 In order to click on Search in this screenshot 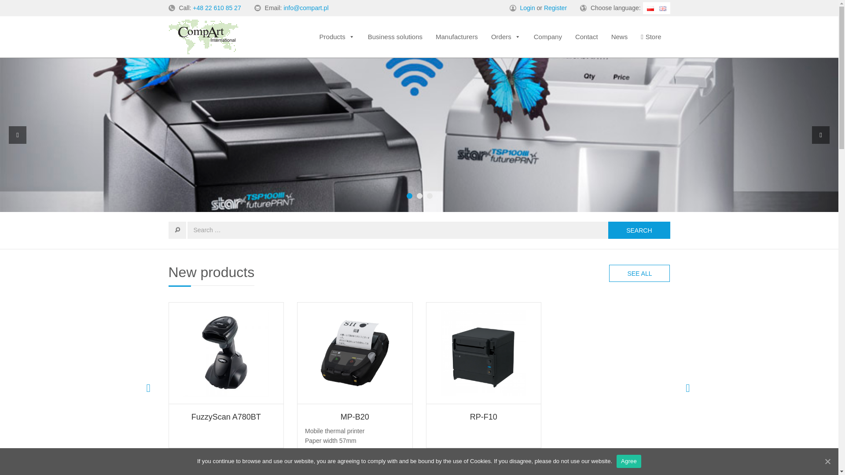, I will do `click(639, 230)`.